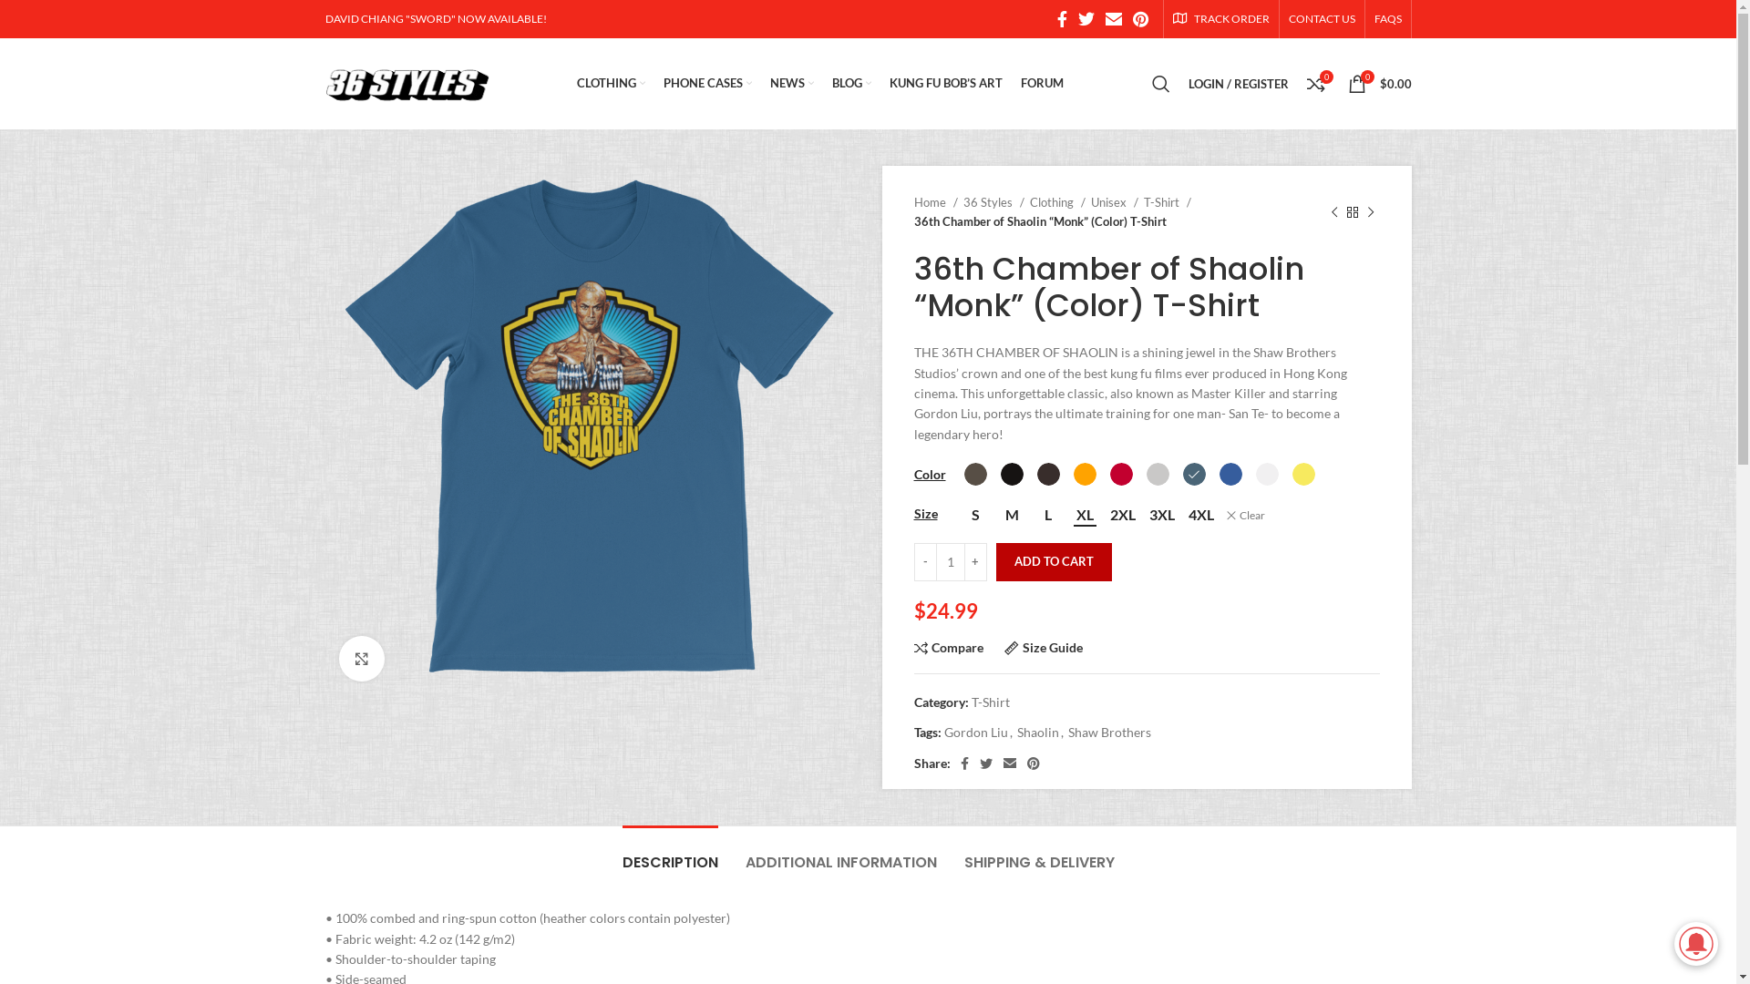 The image size is (1750, 984). What do you see at coordinates (1114, 202) in the screenshot?
I see `Unisex` at bounding box center [1114, 202].